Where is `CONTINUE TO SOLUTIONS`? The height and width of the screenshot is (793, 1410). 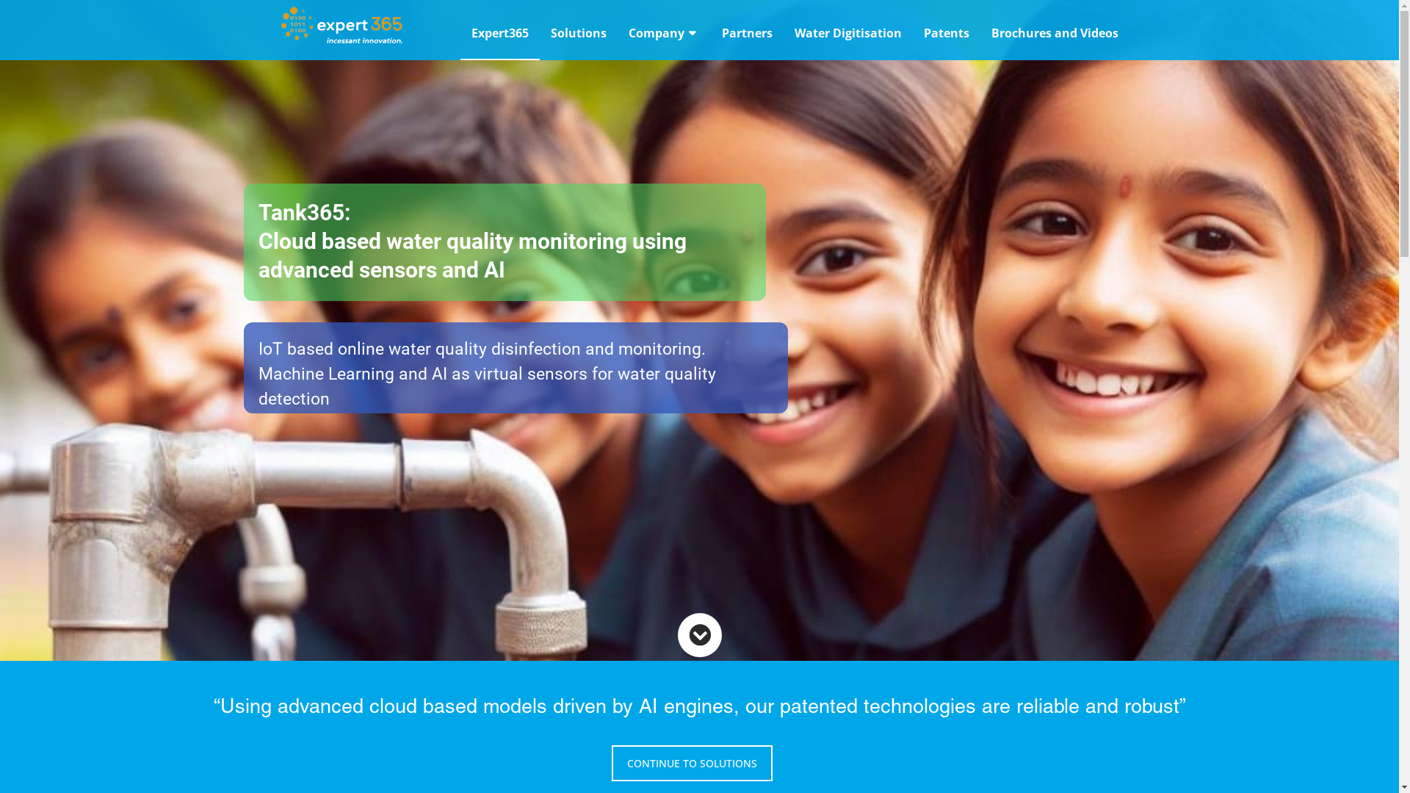
CONTINUE TO SOLUTIONS is located at coordinates (692, 764).